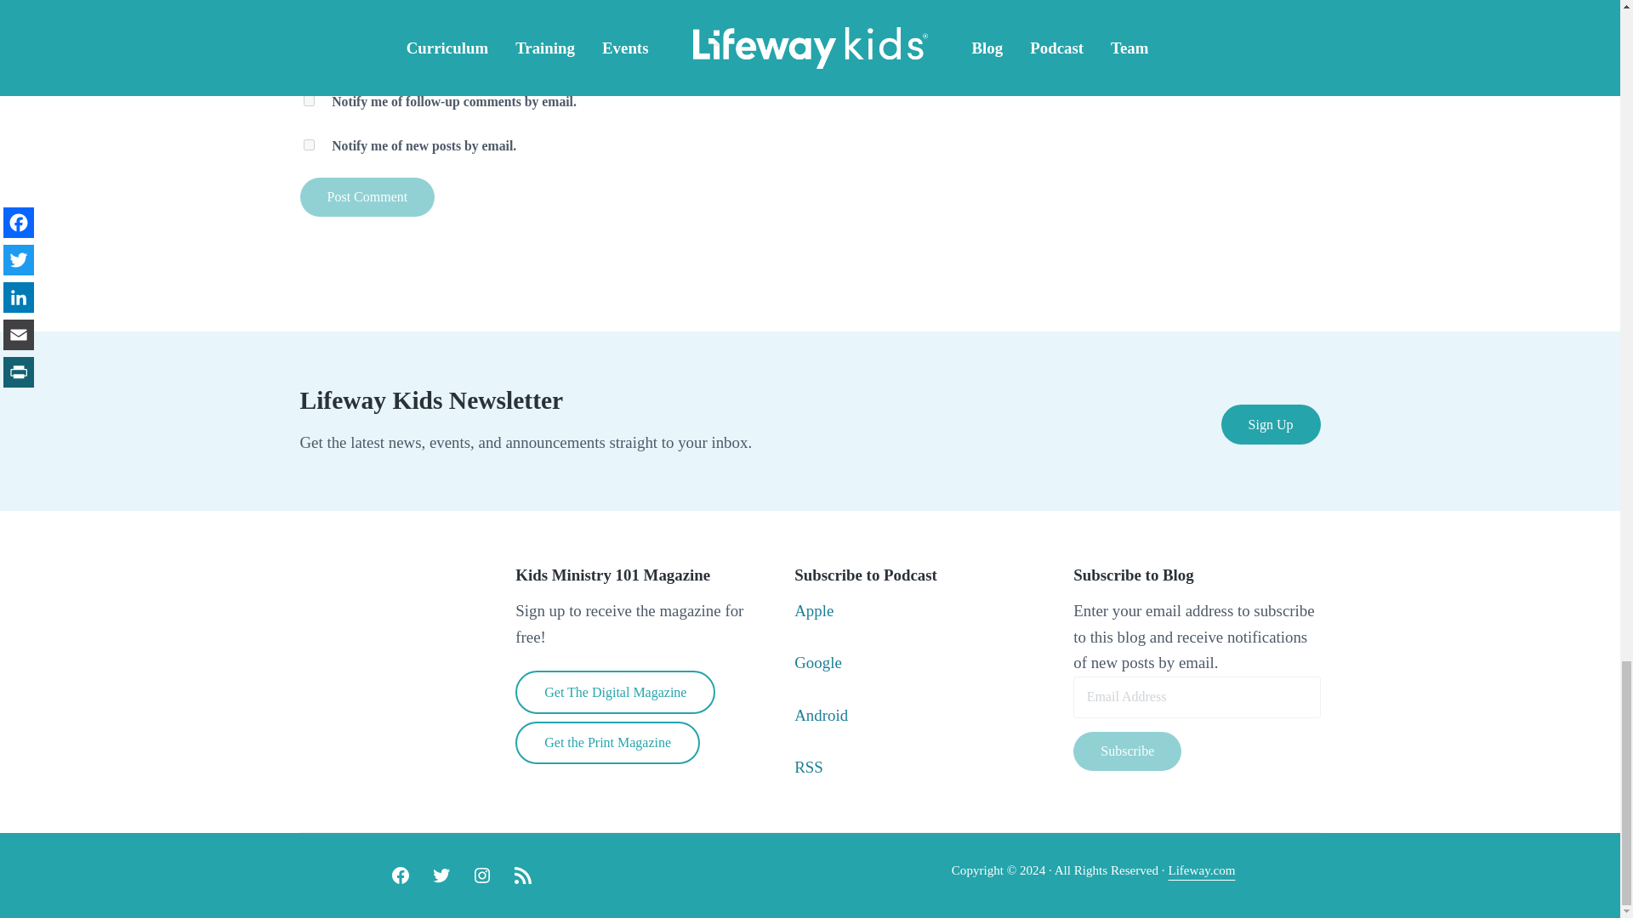  I want to click on subscribe, so click(308, 144).